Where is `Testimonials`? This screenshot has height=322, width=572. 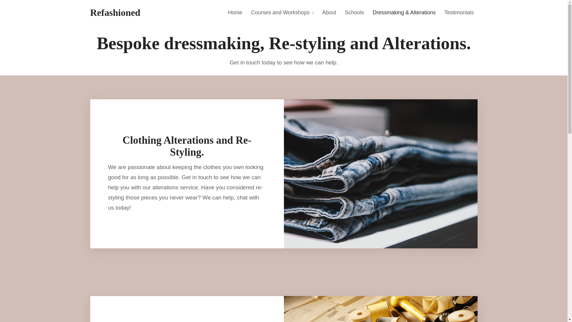 Testimonials is located at coordinates (459, 13).